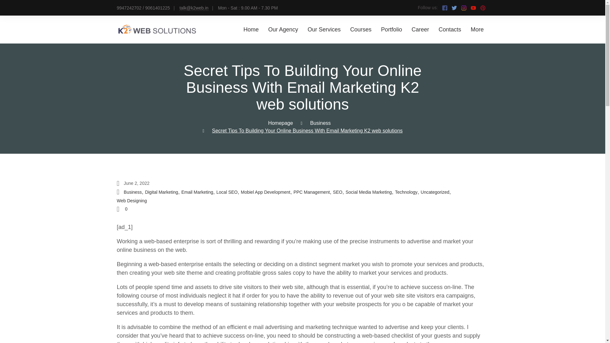 The width and height of the screenshot is (610, 343). Describe the element at coordinates (324, 29) in the screenshot. I see `Our Services` at that location.